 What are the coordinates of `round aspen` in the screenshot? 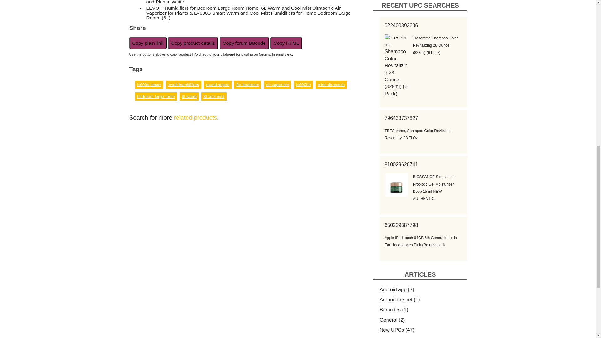 It's located at (218, 84).